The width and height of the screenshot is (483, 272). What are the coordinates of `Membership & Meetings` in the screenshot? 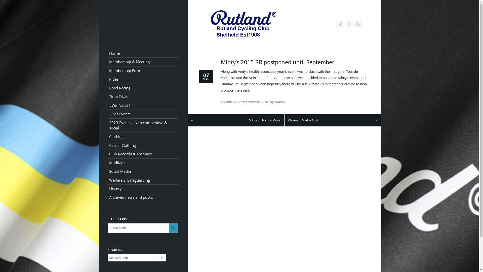 It's located at (143, 62).